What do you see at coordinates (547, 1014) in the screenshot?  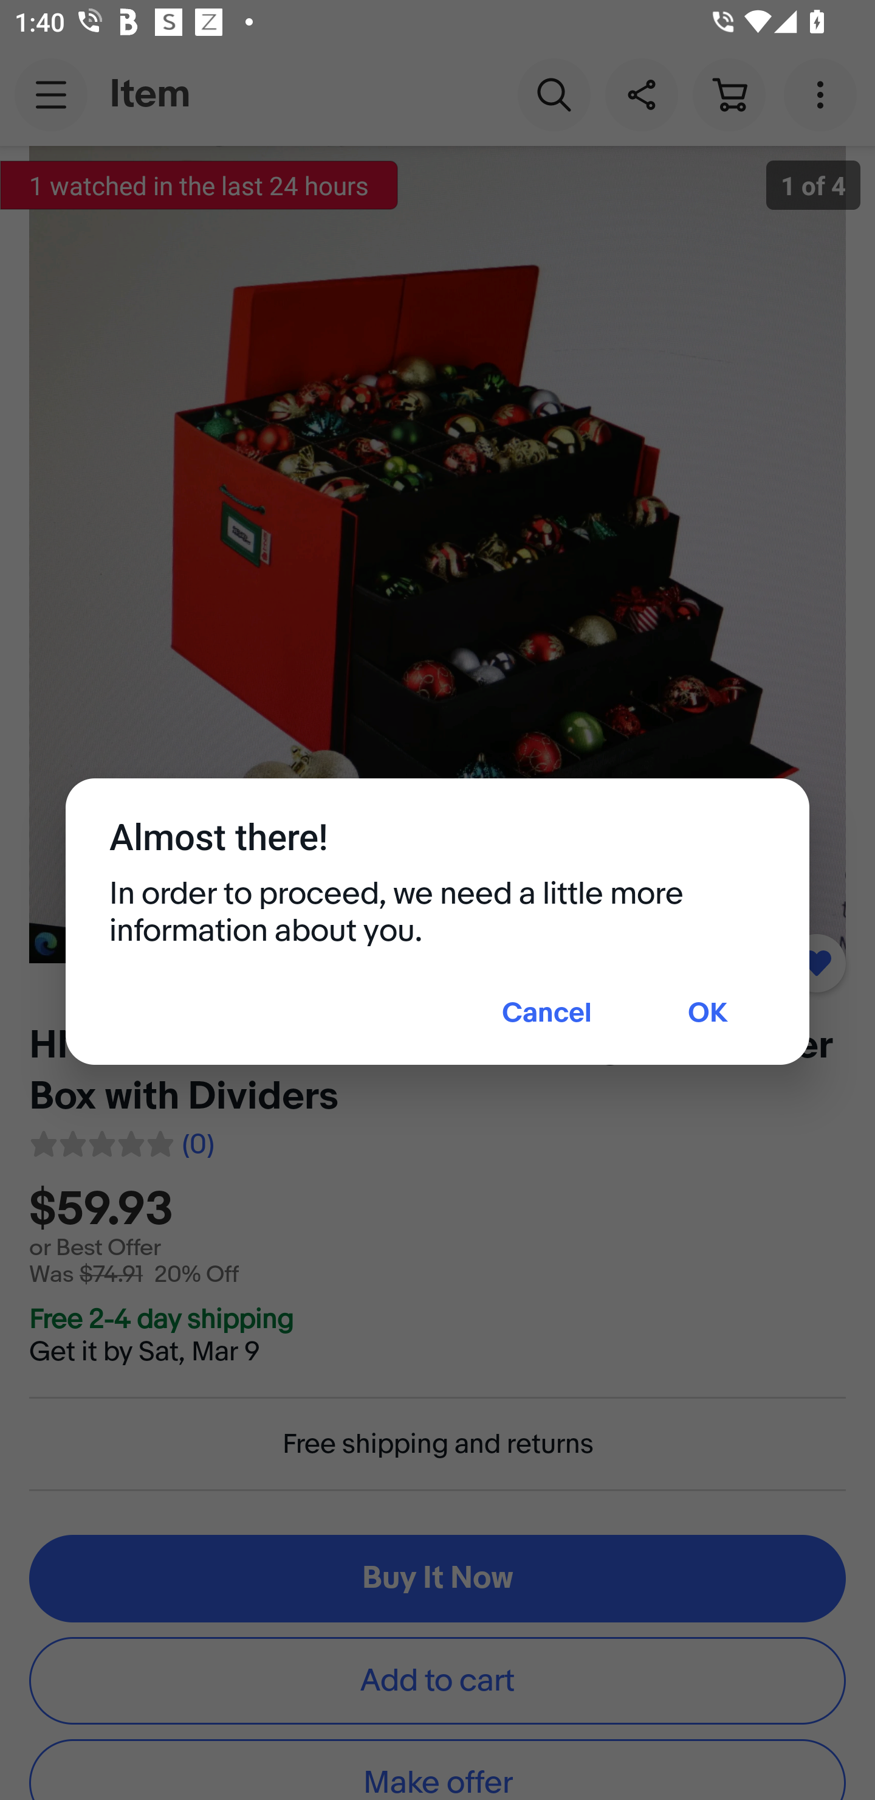 I see `Cancel` at bounding box center [547, 1014].